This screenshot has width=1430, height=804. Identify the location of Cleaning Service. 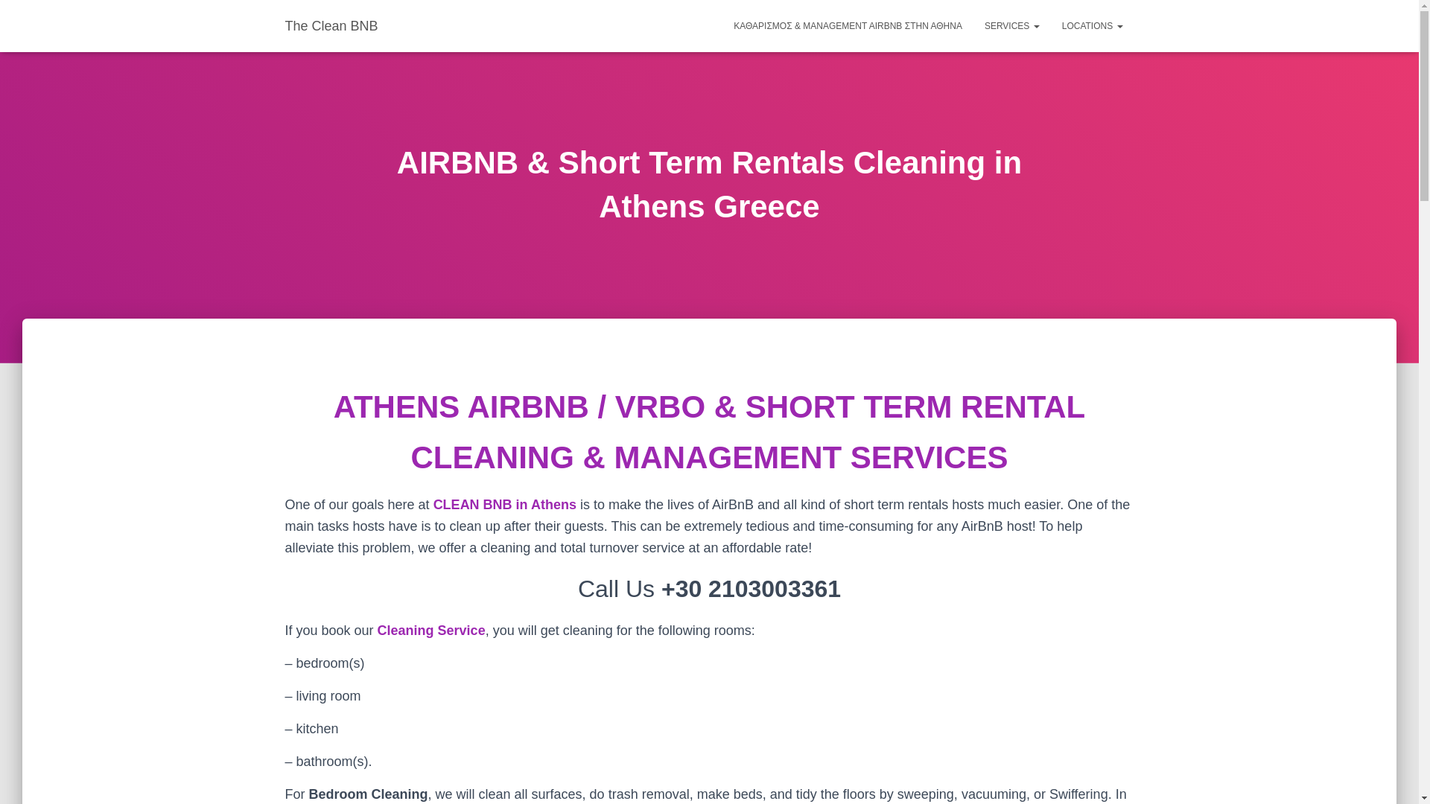
(431, 631).